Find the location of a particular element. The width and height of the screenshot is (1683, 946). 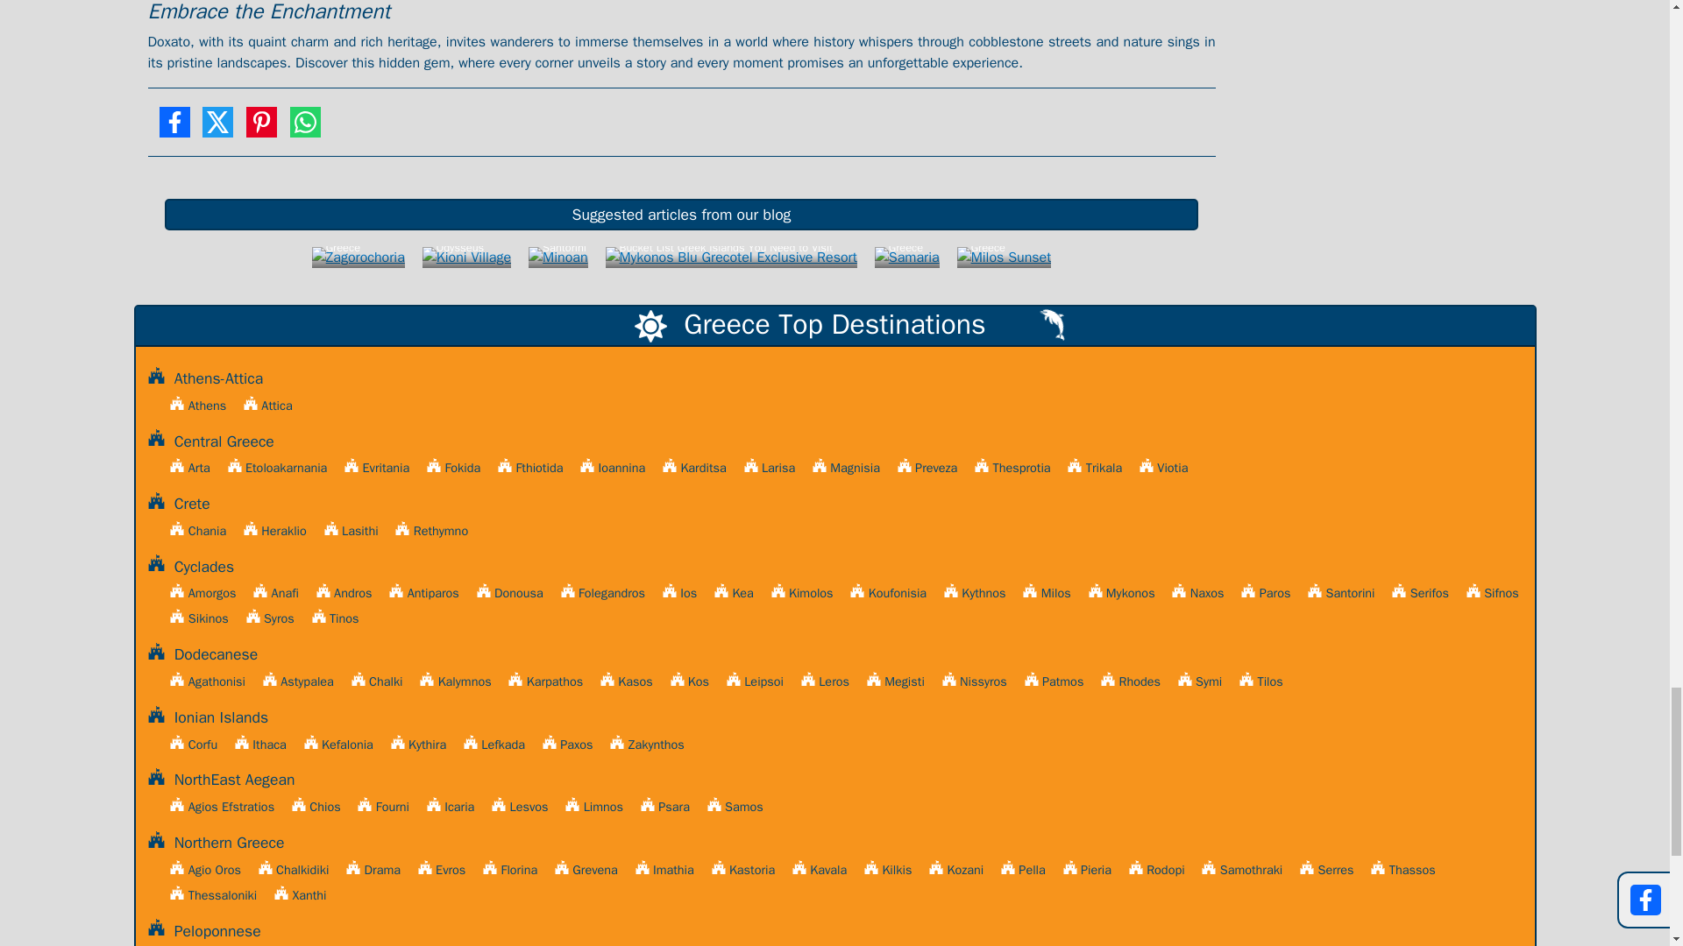

Top 10 Locations to Watch the Sunset in Greece is located at coordinates (1005, 258).